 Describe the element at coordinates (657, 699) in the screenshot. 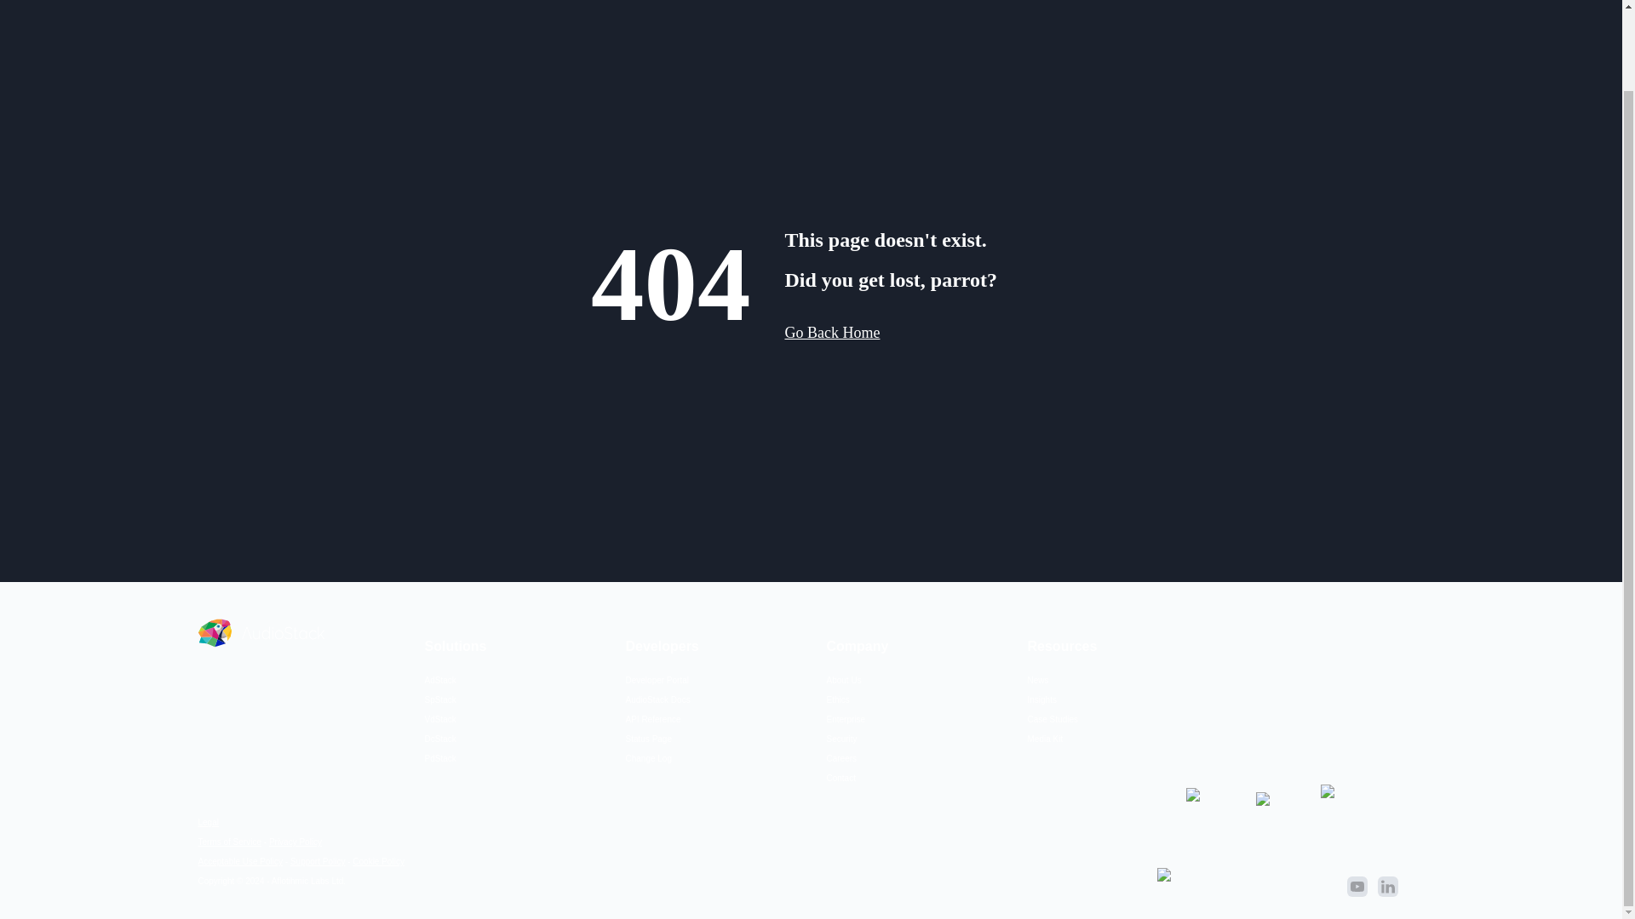

I see `AudioStack Docs` at that location.